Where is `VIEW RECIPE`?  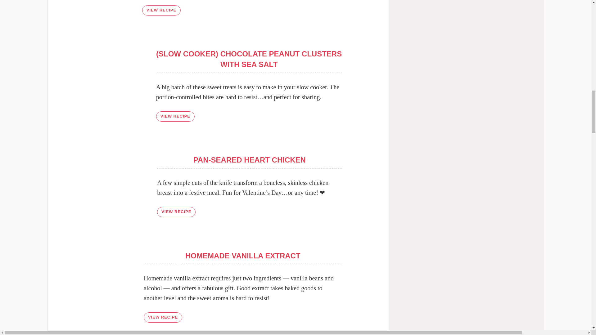
VIEW RECIPE is located at coordinates (175, 116).